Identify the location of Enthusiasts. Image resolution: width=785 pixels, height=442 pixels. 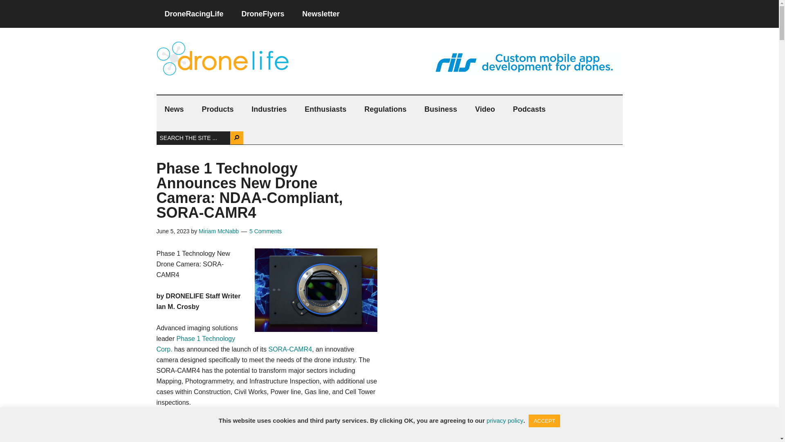
(325, 109).